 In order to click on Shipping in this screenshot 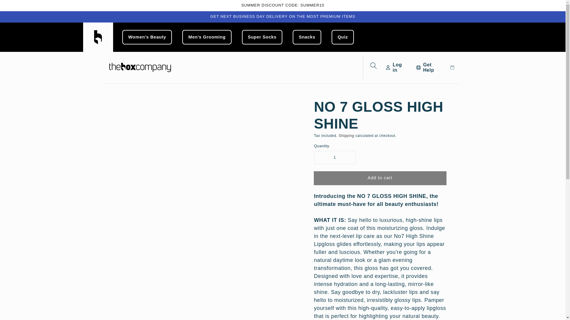, I will do `click(346, 136)`.